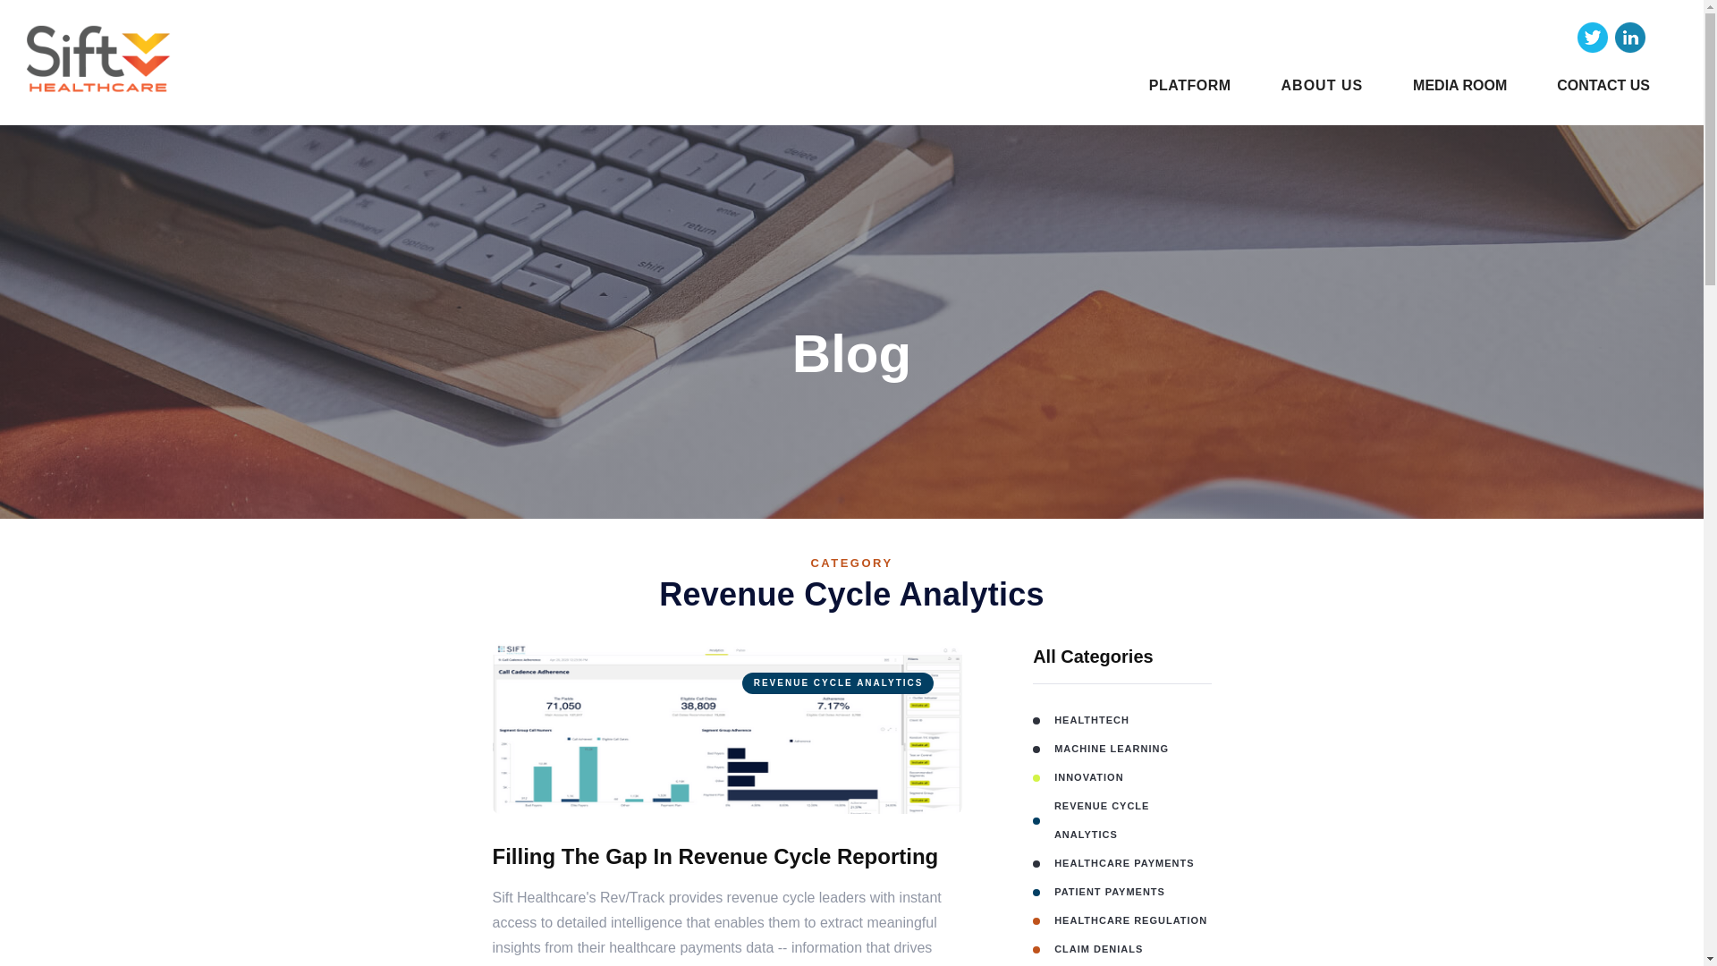  I want to click on HEALTHCARE, so click(1121, 964).